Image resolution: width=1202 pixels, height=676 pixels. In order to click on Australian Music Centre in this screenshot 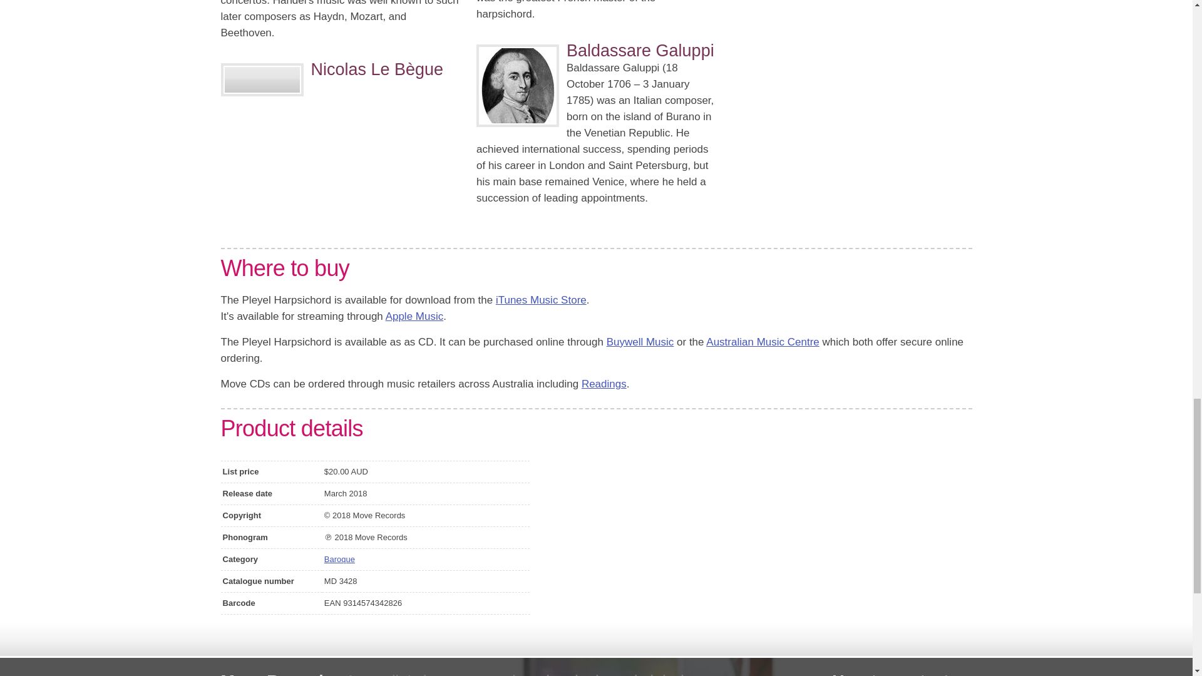, I will do `click(763, 342)`.